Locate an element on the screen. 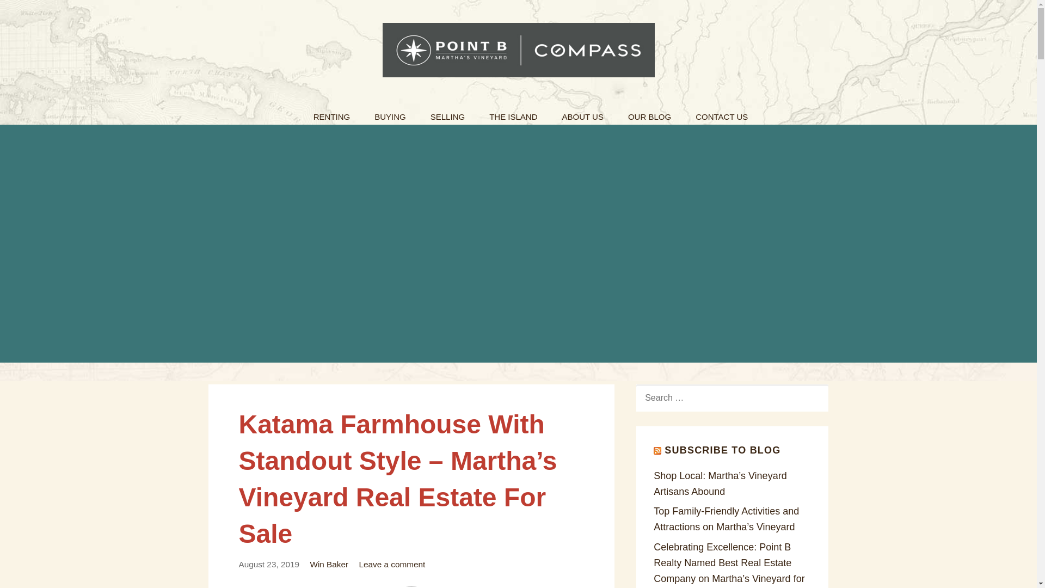 This screenshot has height=588, width=1045. Win Baker is located at coordinates (329, 564).